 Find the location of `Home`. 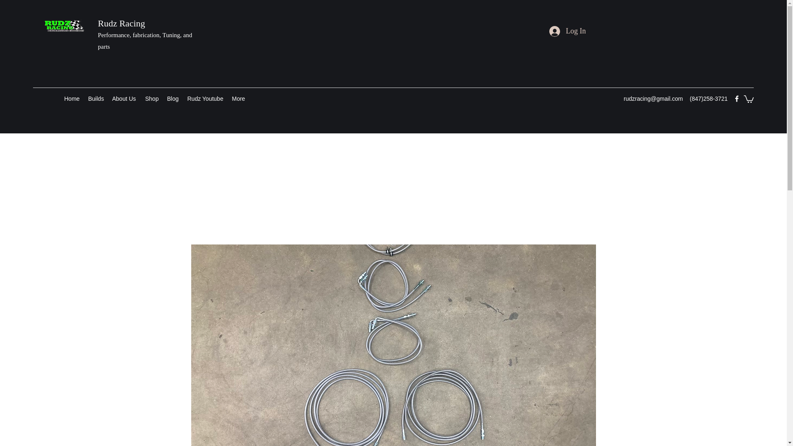

Home is located at coordinates (72, 98).